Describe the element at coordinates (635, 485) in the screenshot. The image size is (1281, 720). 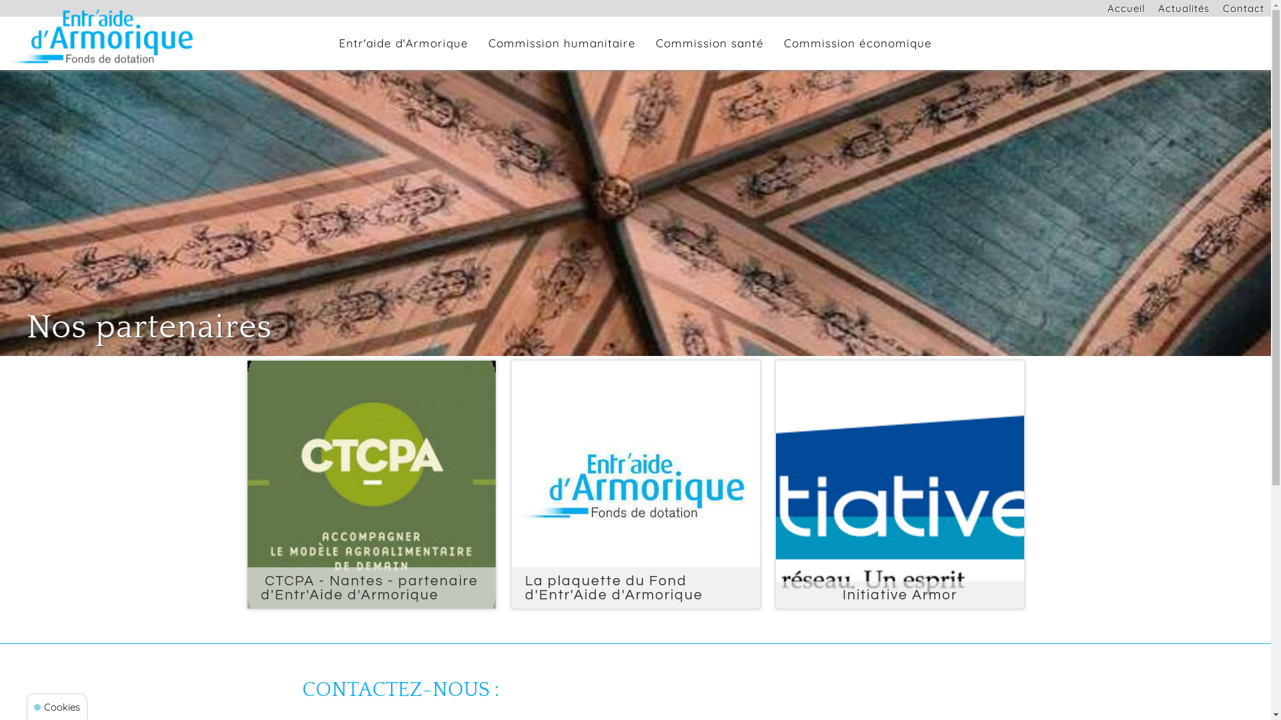
I see `La plaquette du Fond d'Entr'Aide d'Armorique` at that location.